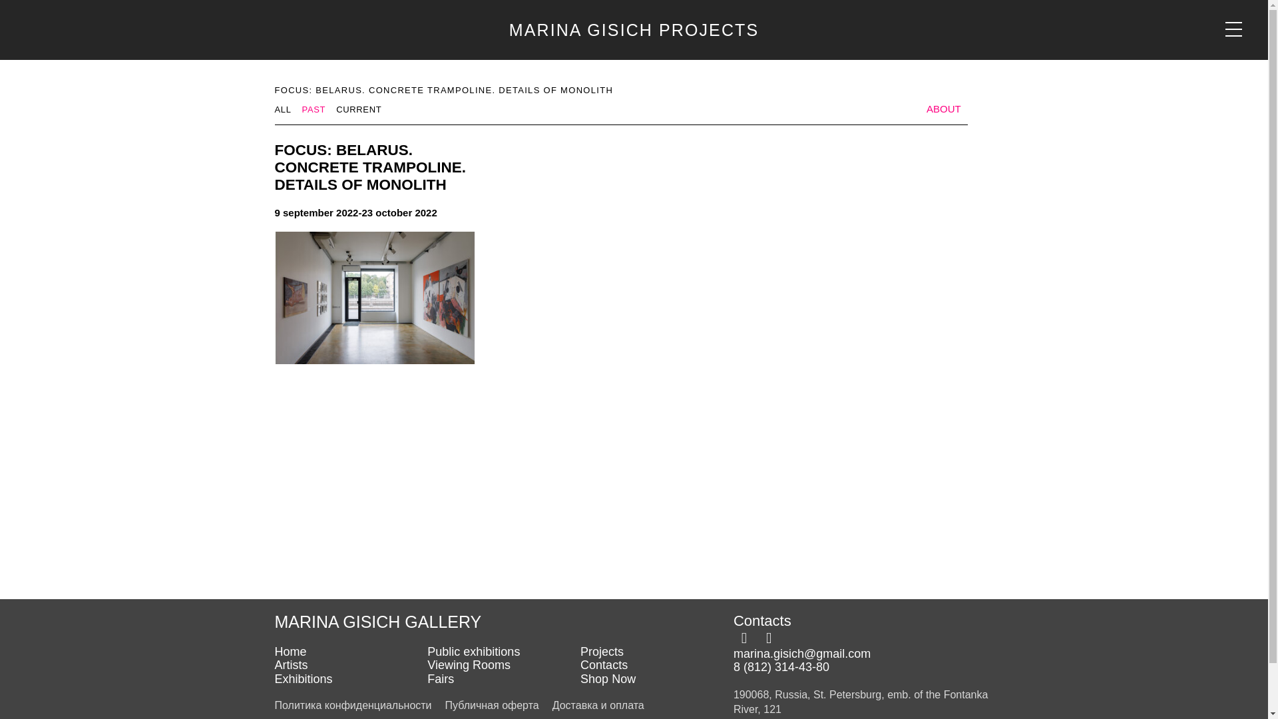 The image size is (1278, 719). What do you see at coordinates (503, 652) in the screenshot?
I see `Public exhibitions` at bounding box center [503, 652].